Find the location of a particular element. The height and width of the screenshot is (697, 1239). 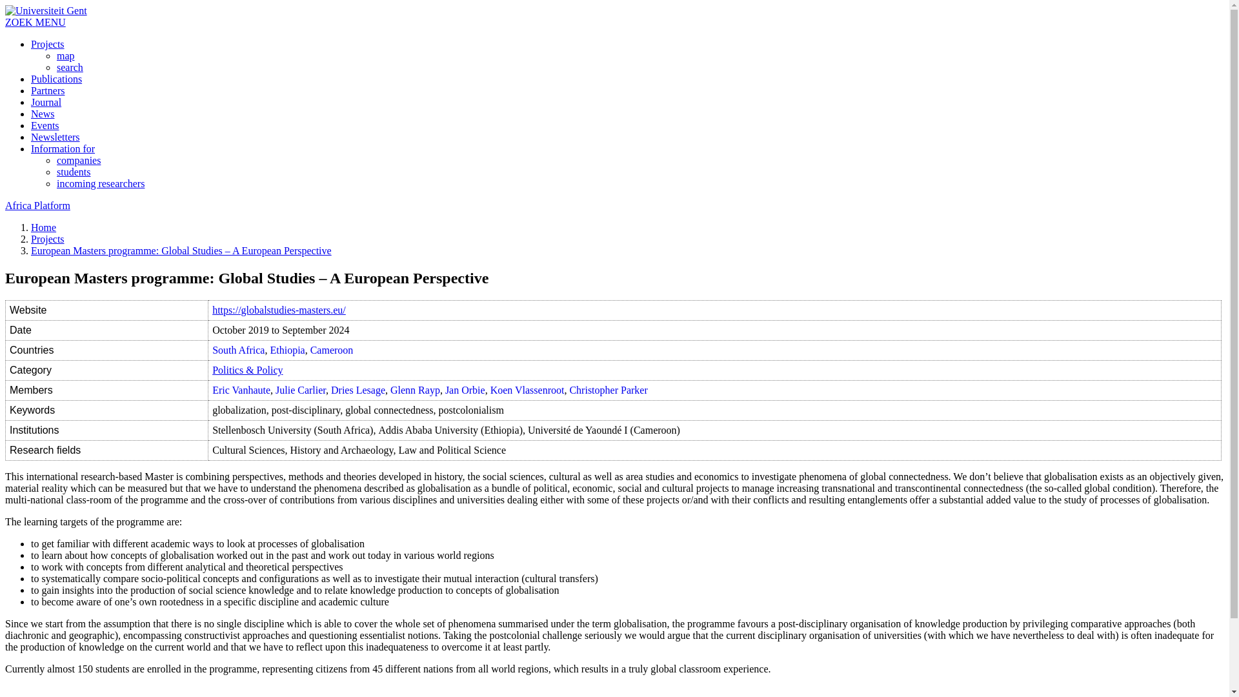

Events is located at coordinates (45, 125).